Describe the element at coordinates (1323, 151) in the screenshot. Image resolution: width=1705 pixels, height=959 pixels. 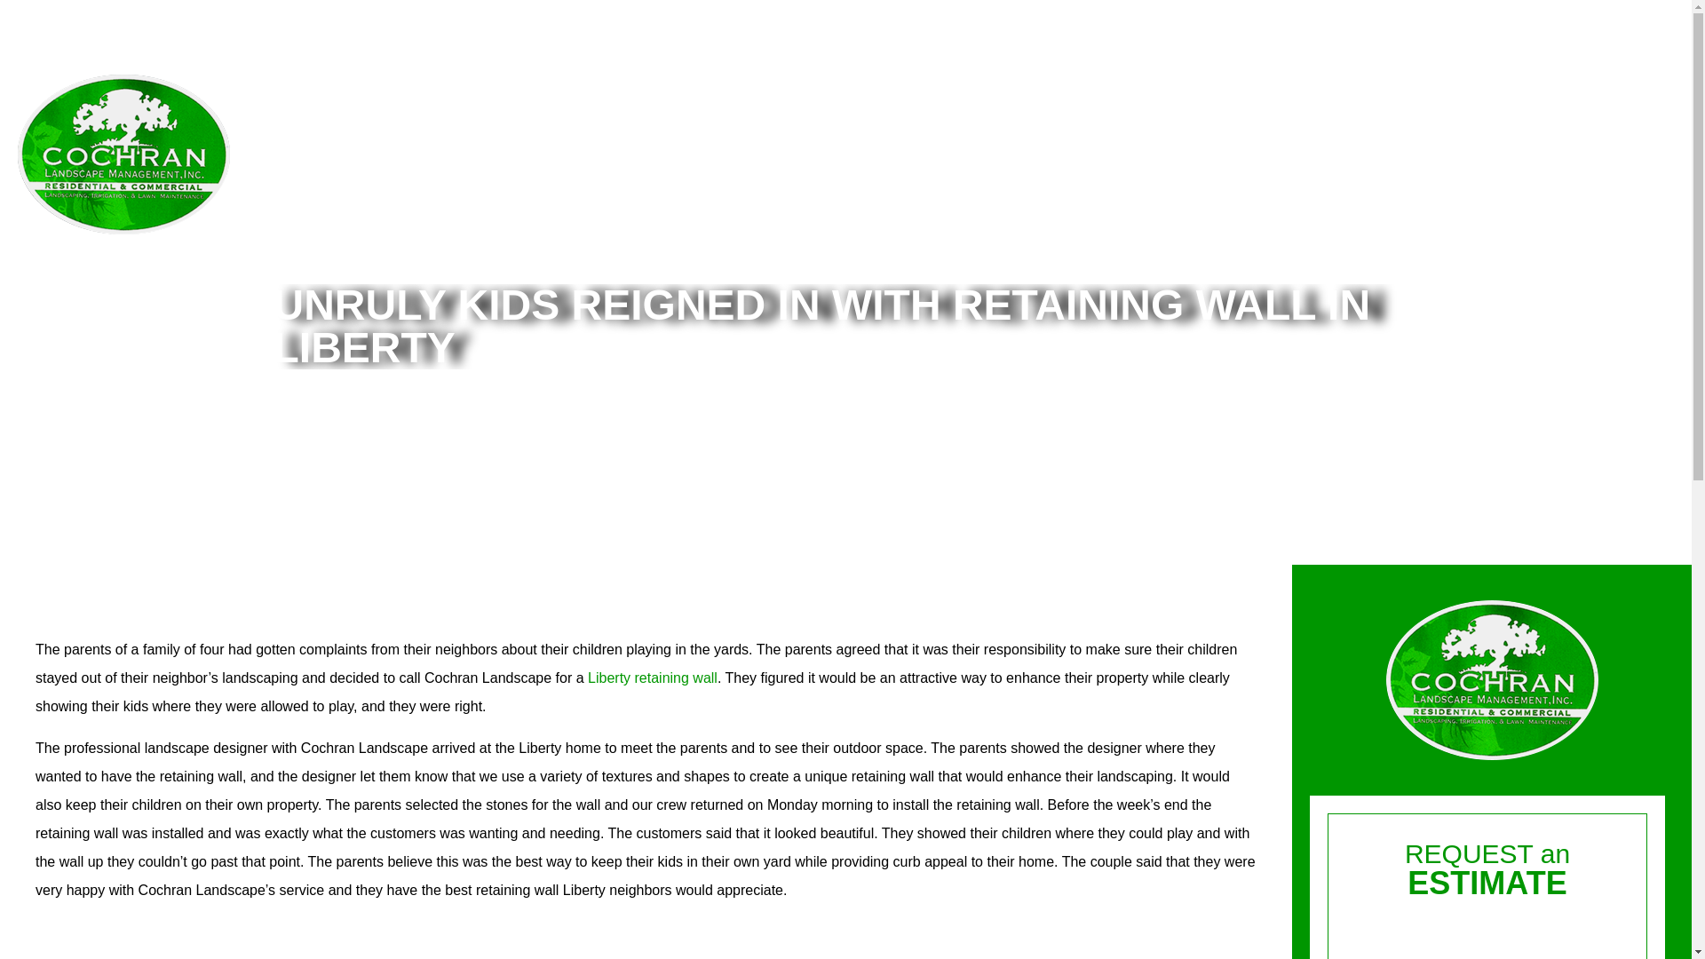
I see `About` at that location.